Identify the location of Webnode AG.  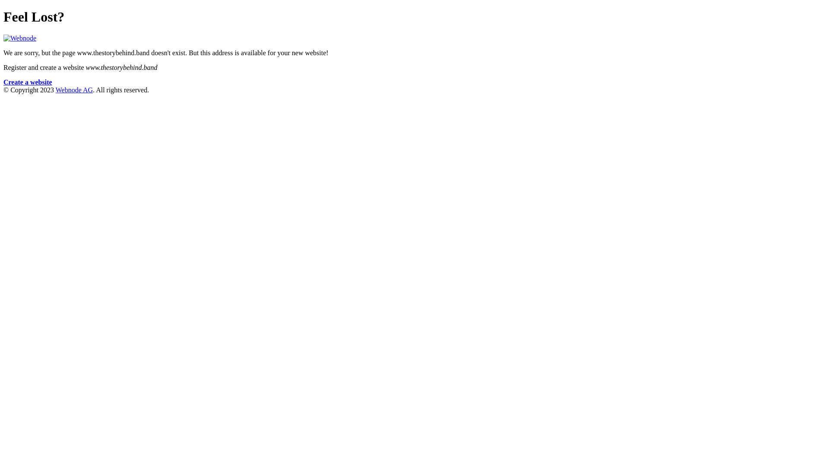
(74, 90).